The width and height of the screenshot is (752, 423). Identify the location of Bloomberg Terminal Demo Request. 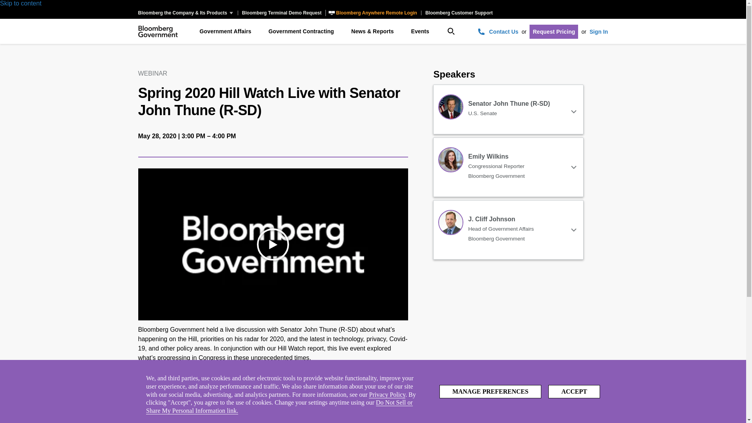
(281, 13).